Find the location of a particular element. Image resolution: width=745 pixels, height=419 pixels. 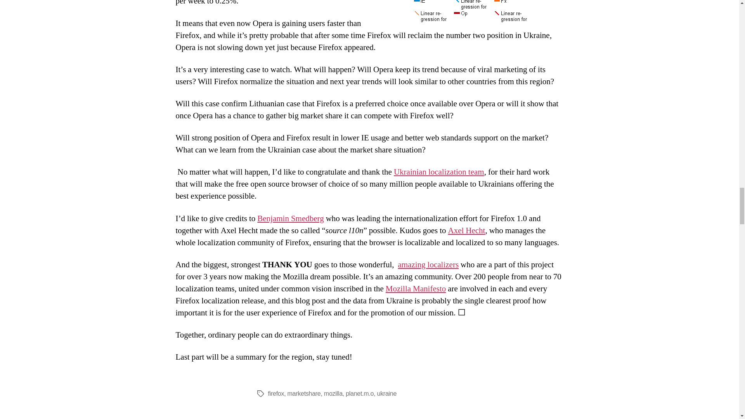

Benjamin Smedberg is located at coordinates (290, 218).